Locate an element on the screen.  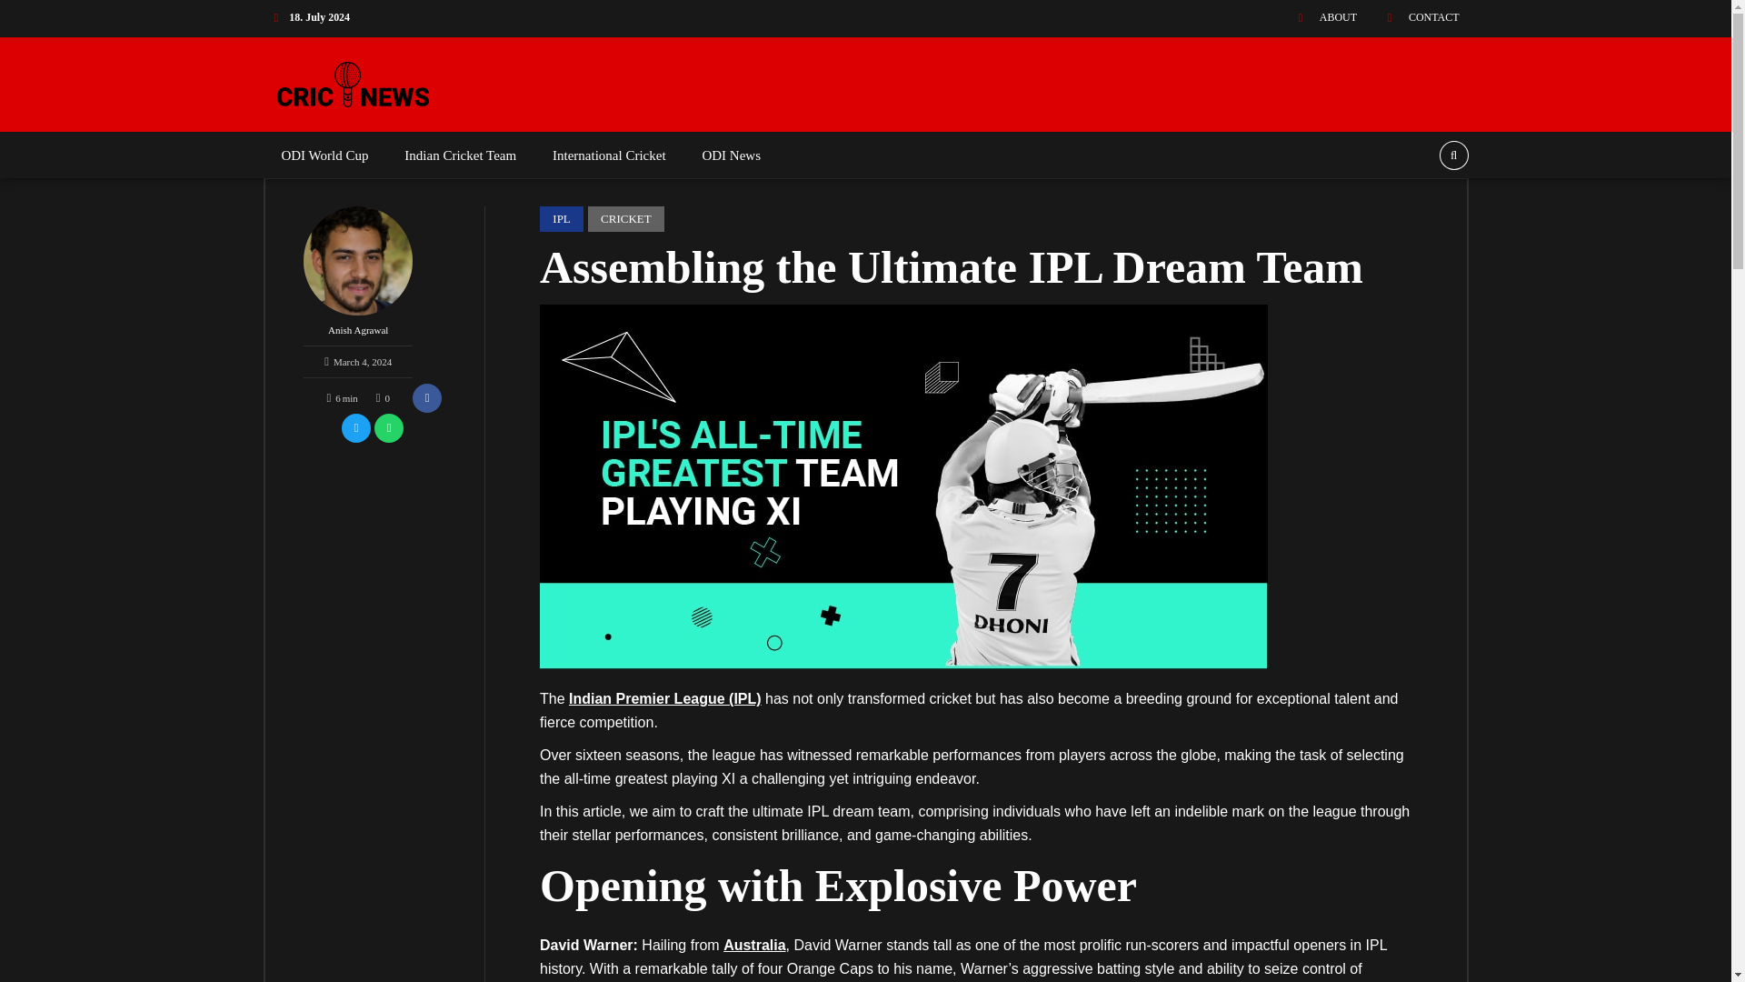
ODI World Cup is located at coordinates (325, 155).